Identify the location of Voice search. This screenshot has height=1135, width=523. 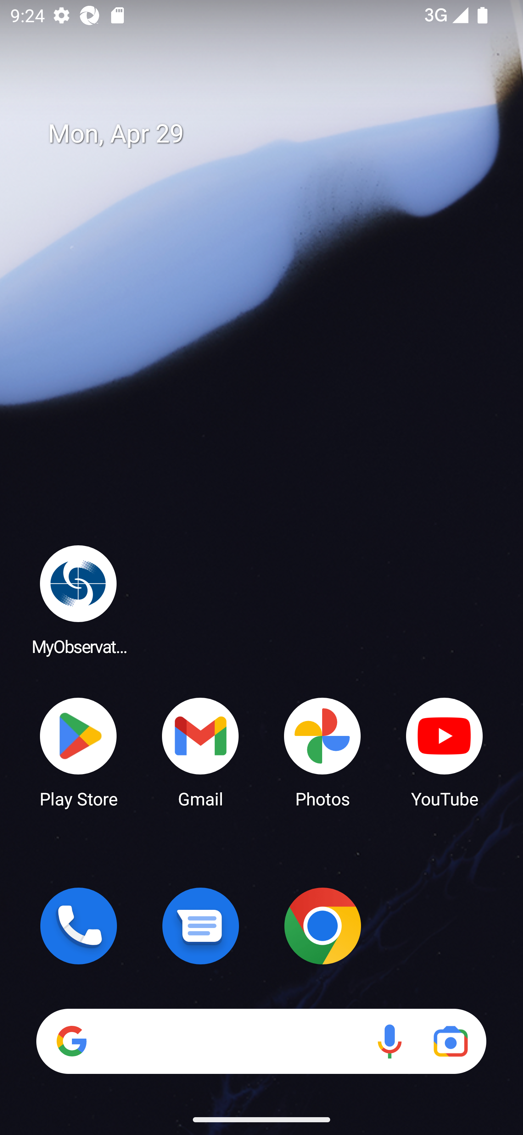
(389, 1041).